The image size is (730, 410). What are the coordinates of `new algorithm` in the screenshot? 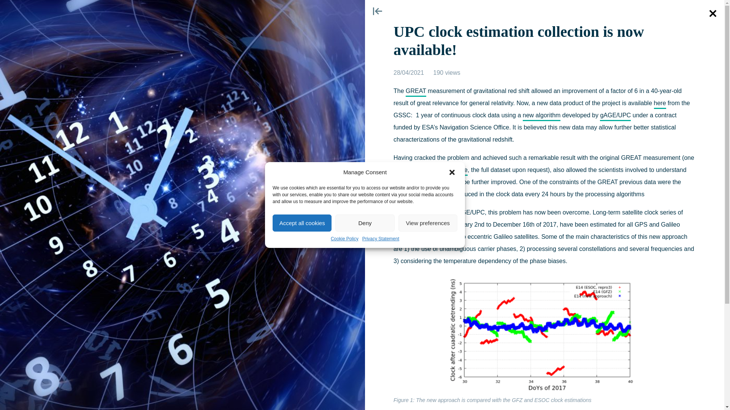 It's located at (541, 116).